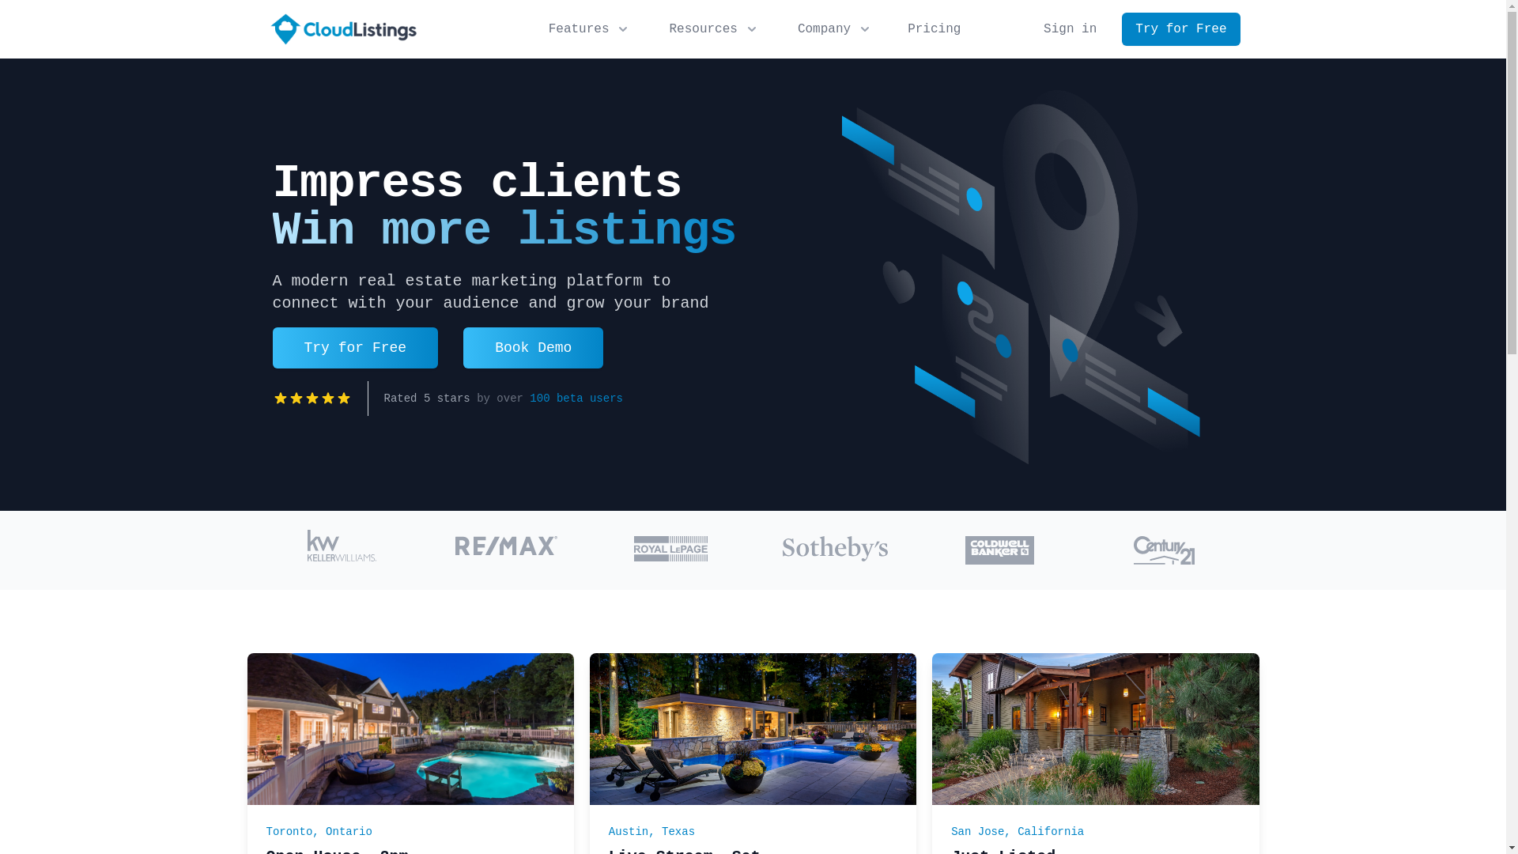  I want to click on Try for Free, so click(355, 348).